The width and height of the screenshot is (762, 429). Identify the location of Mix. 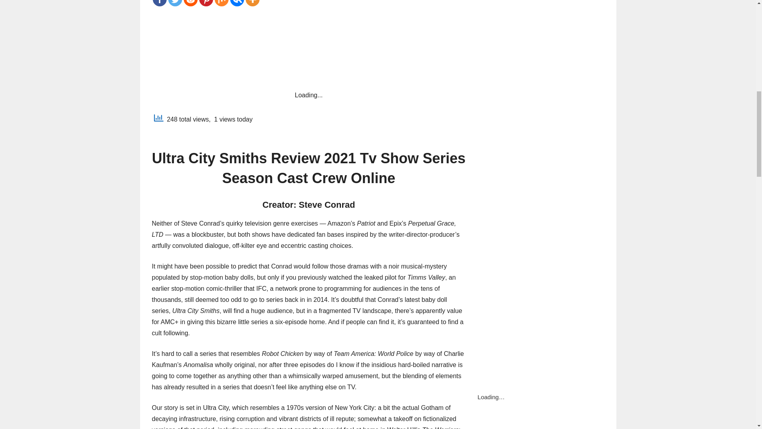
(221, 3).